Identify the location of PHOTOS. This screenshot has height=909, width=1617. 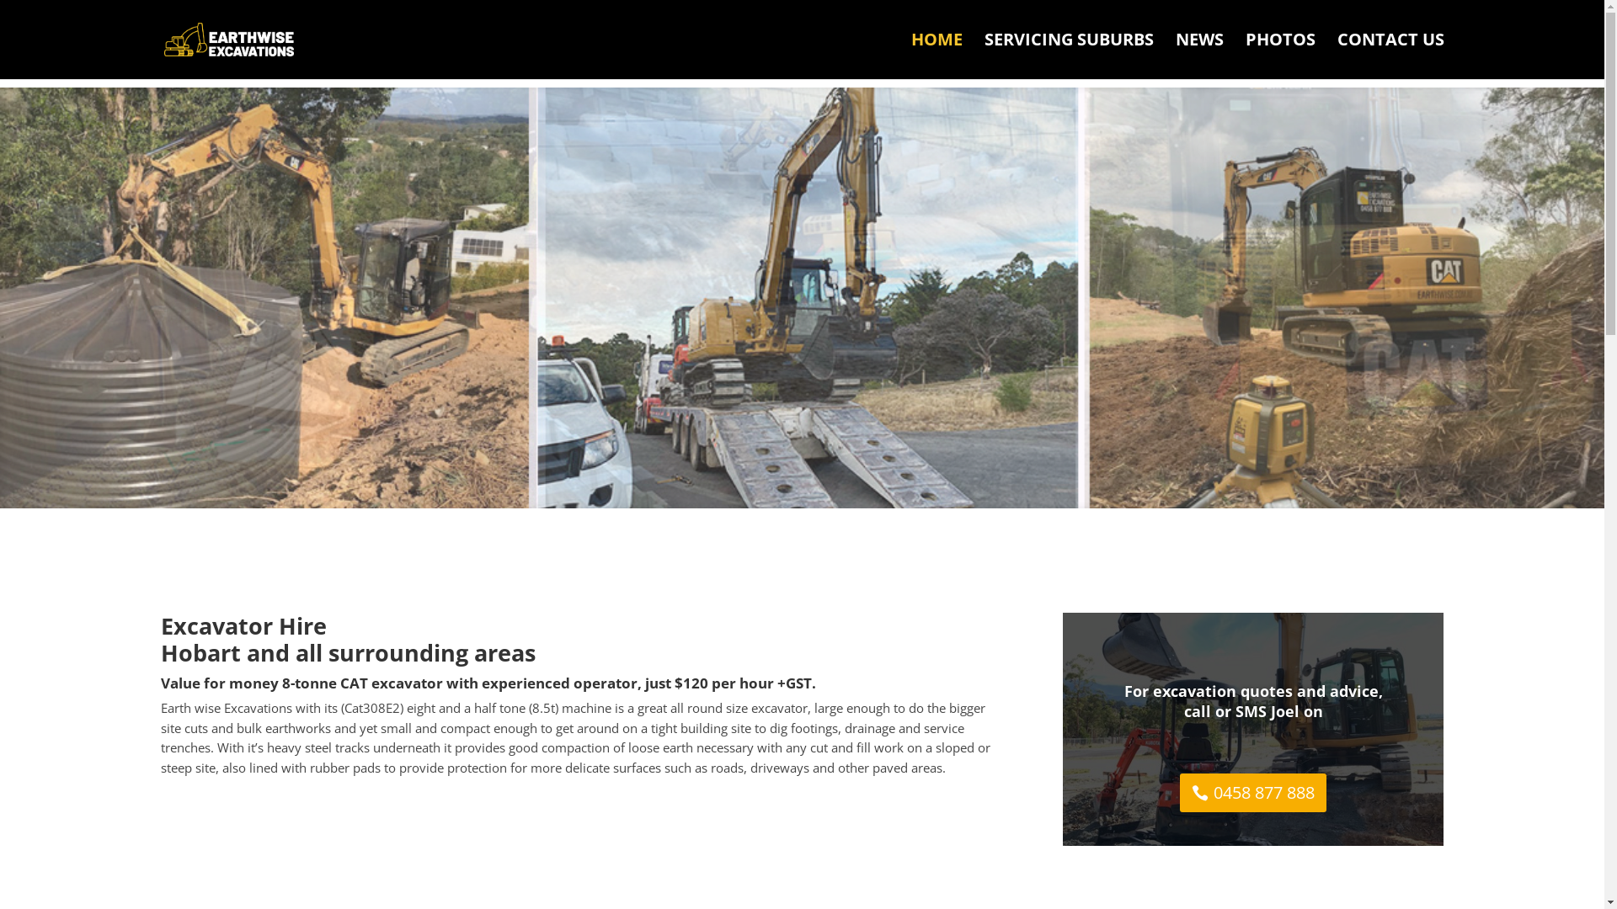
(1280, 56).